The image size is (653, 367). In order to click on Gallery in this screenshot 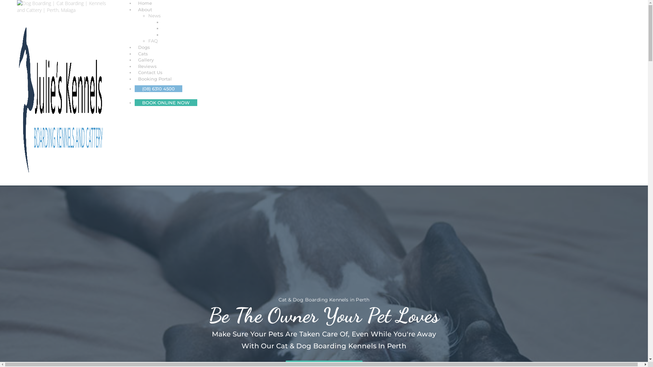, I will do `click(146, 60)`.